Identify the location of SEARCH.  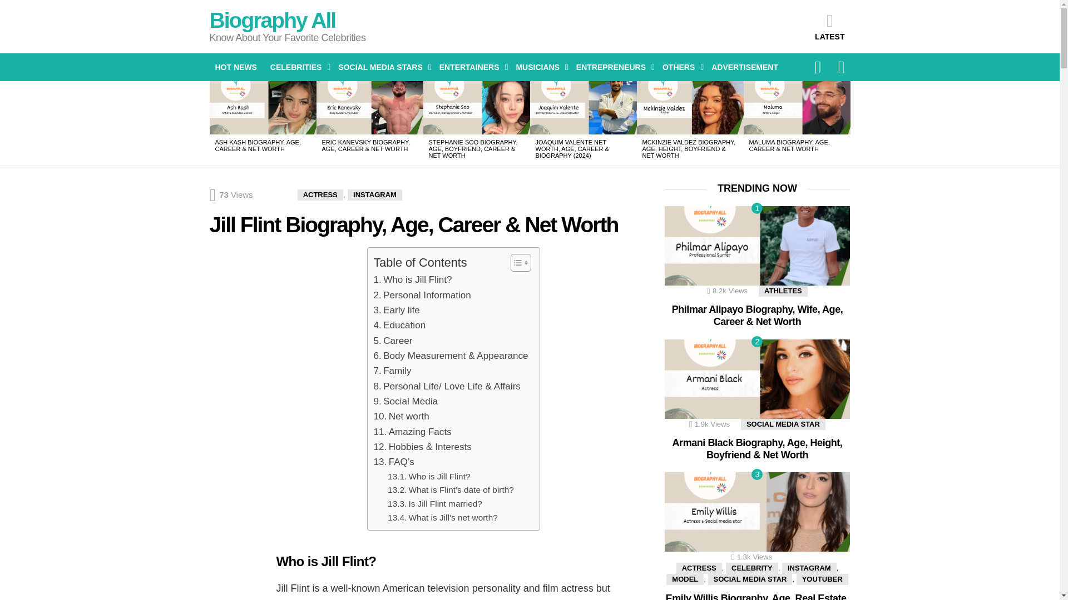
(841, 67).